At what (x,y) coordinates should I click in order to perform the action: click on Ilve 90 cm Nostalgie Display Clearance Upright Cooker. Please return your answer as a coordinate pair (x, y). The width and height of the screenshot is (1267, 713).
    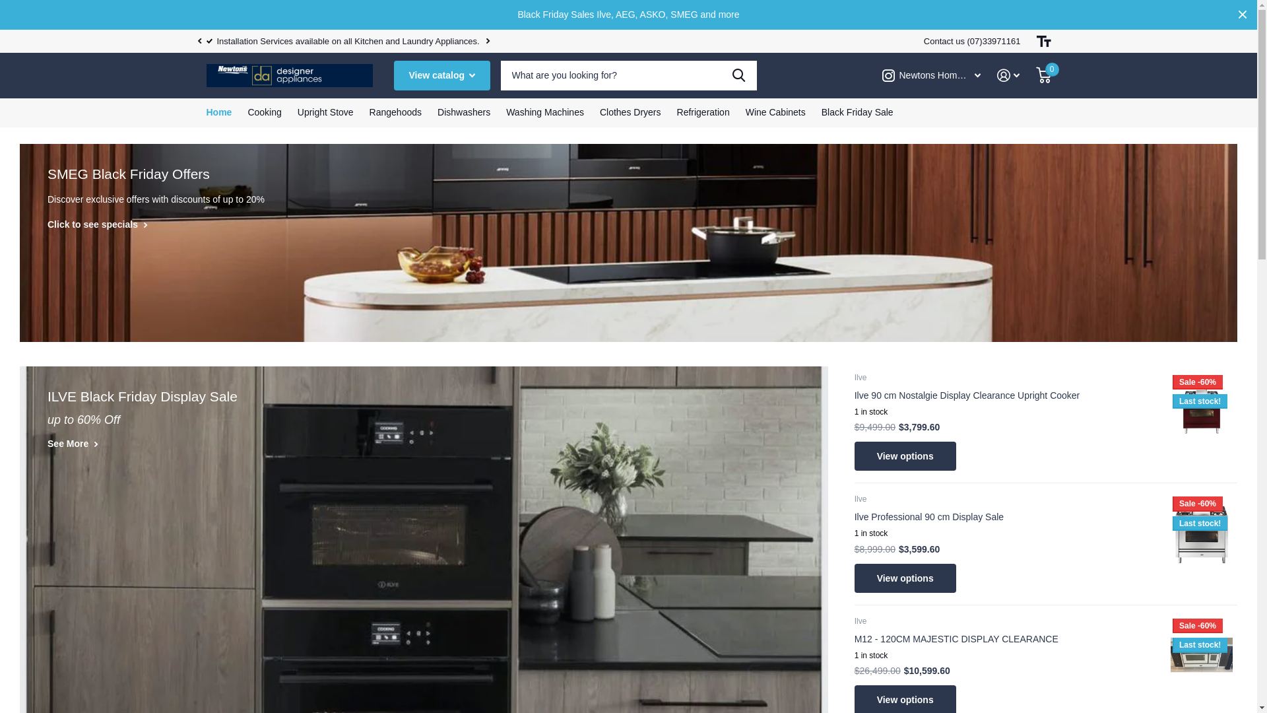
    Looking at the image, I should click on (1005, 395).